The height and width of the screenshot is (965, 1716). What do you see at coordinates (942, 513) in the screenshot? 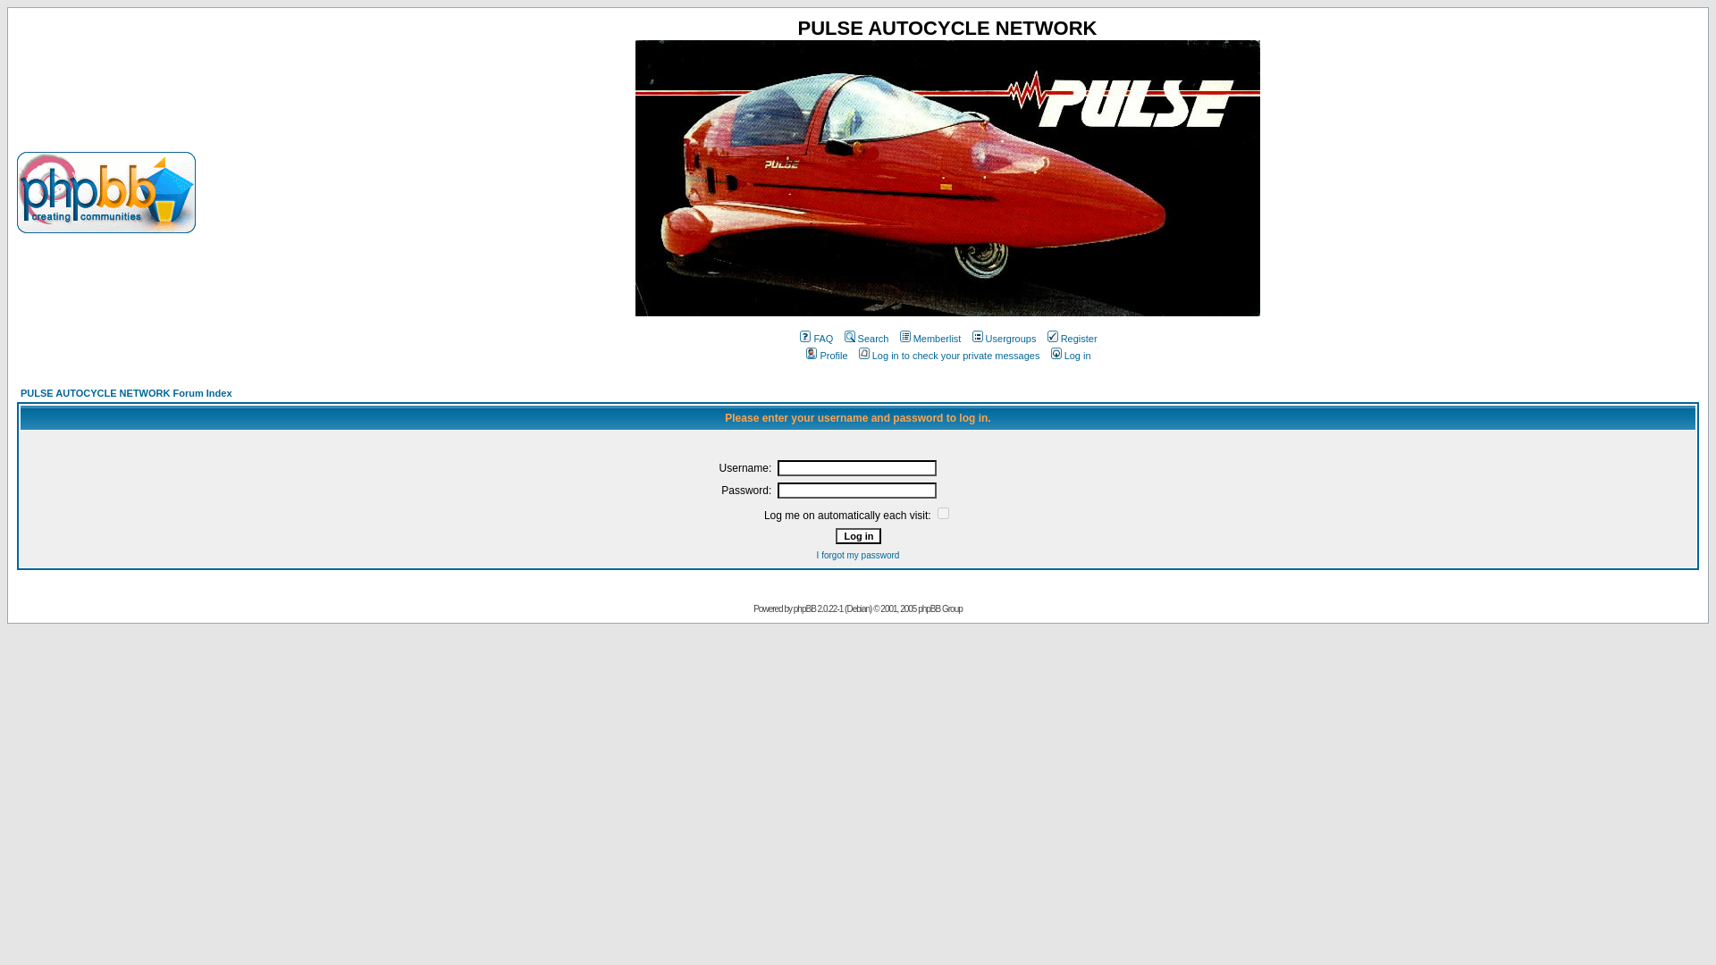
I see `on` at bounding box center [942, 513].